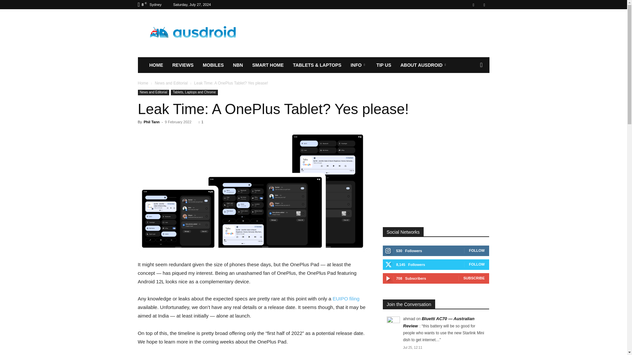 The height and width of the screenshot is (355, 632). I want to click on NBN, so click(238, 65).